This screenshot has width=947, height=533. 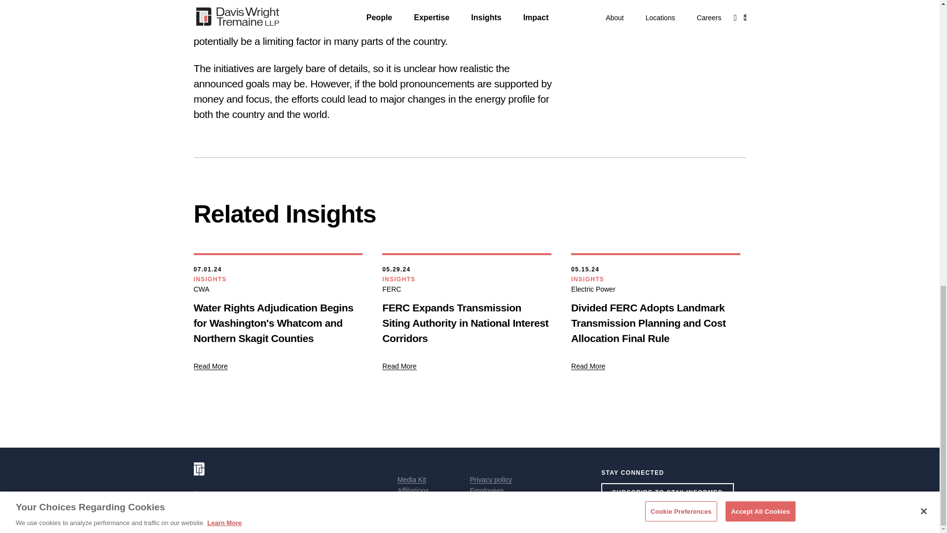 I want to click on DWT Collaborate, so click(x=496, y=501).